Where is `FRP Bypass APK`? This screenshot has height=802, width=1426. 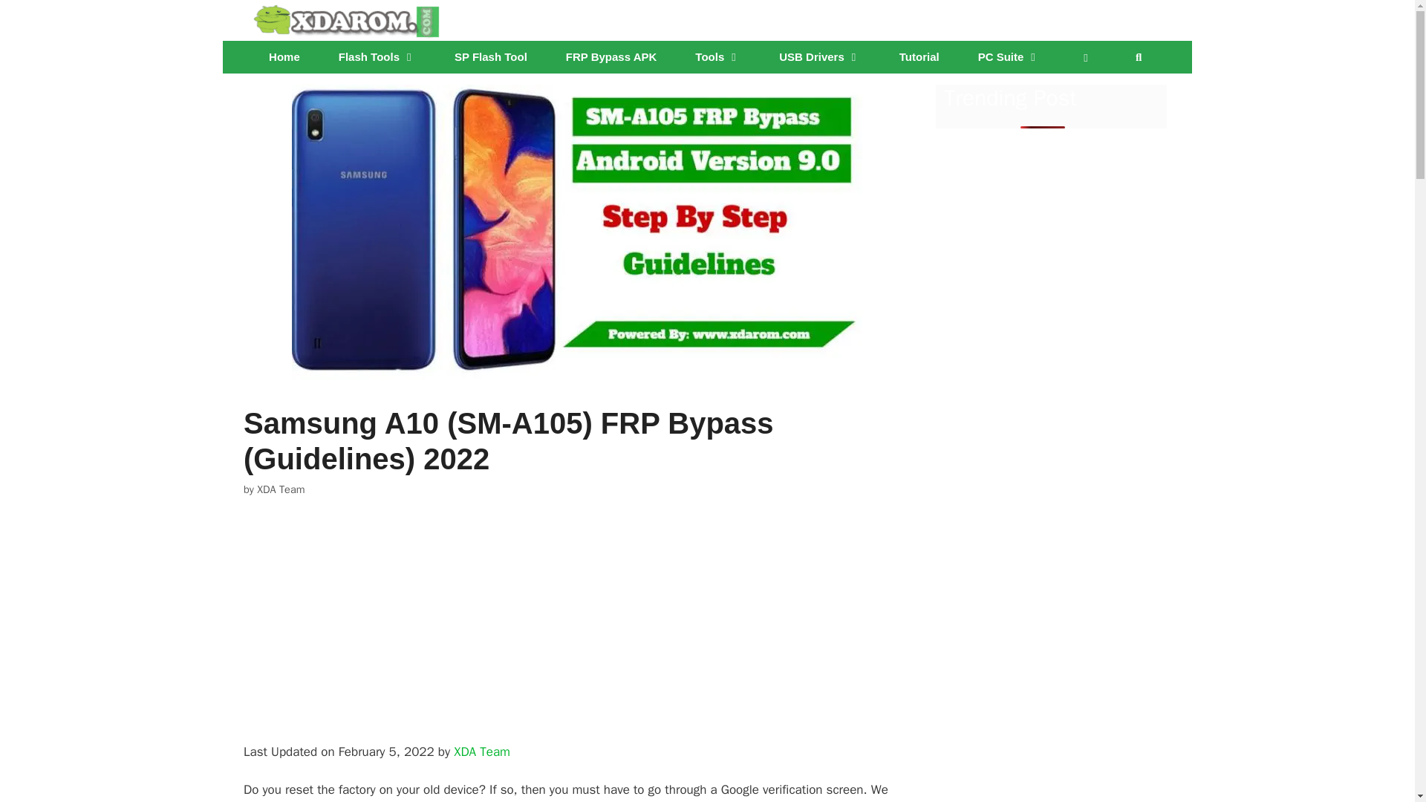 FRP Bypass APK is located at coordinates (611, 57).